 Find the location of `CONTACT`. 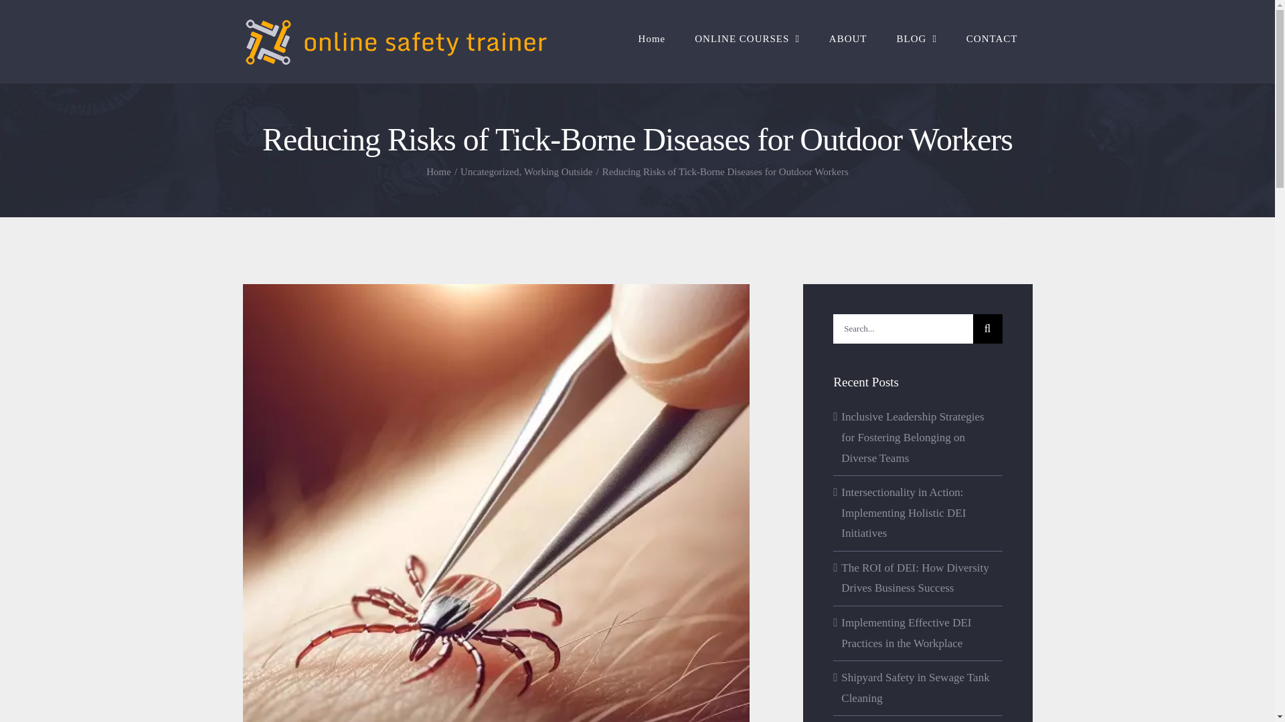

CONTACT is located at coordinates (992, 39).